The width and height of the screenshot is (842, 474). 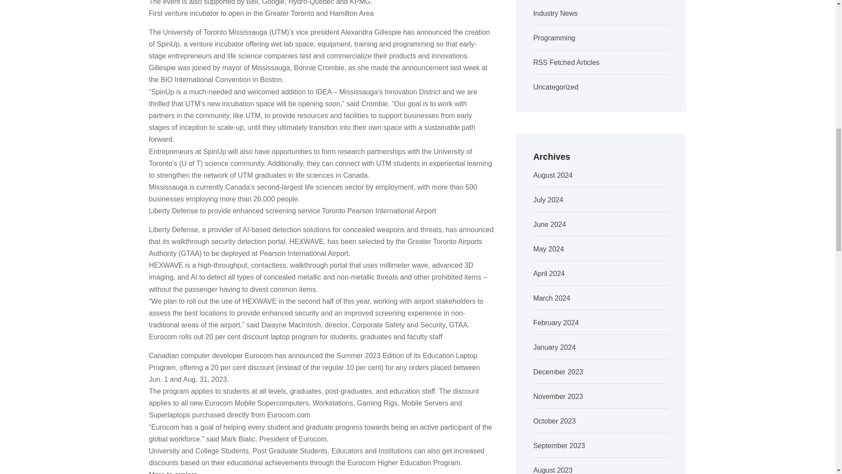 I want to click on September 2023, so click(x=559, y=445).